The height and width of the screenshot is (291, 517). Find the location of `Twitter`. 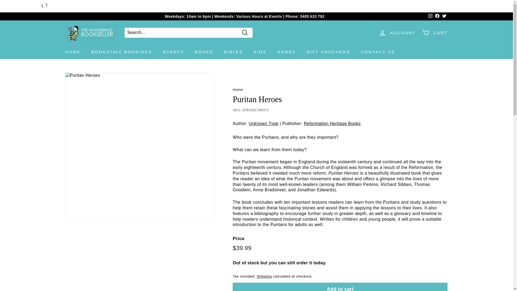

Twitter is located at coordinates (444, 16).